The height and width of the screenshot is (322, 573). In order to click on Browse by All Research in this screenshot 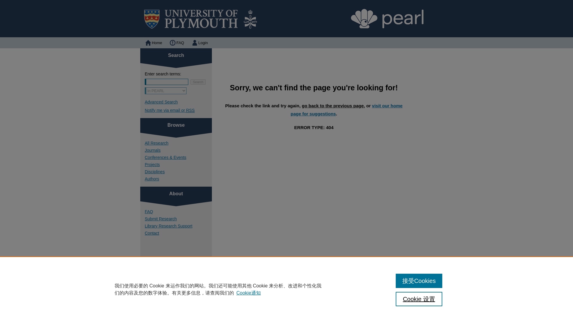, I will do `click(178, 143)`.